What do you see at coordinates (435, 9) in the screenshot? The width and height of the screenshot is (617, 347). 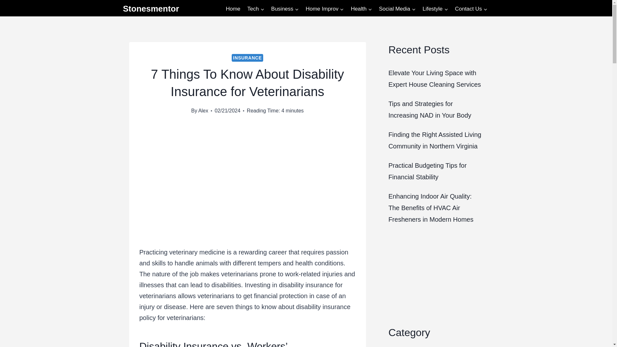 I see `Lifestyle` at bounding box center [435, 9].